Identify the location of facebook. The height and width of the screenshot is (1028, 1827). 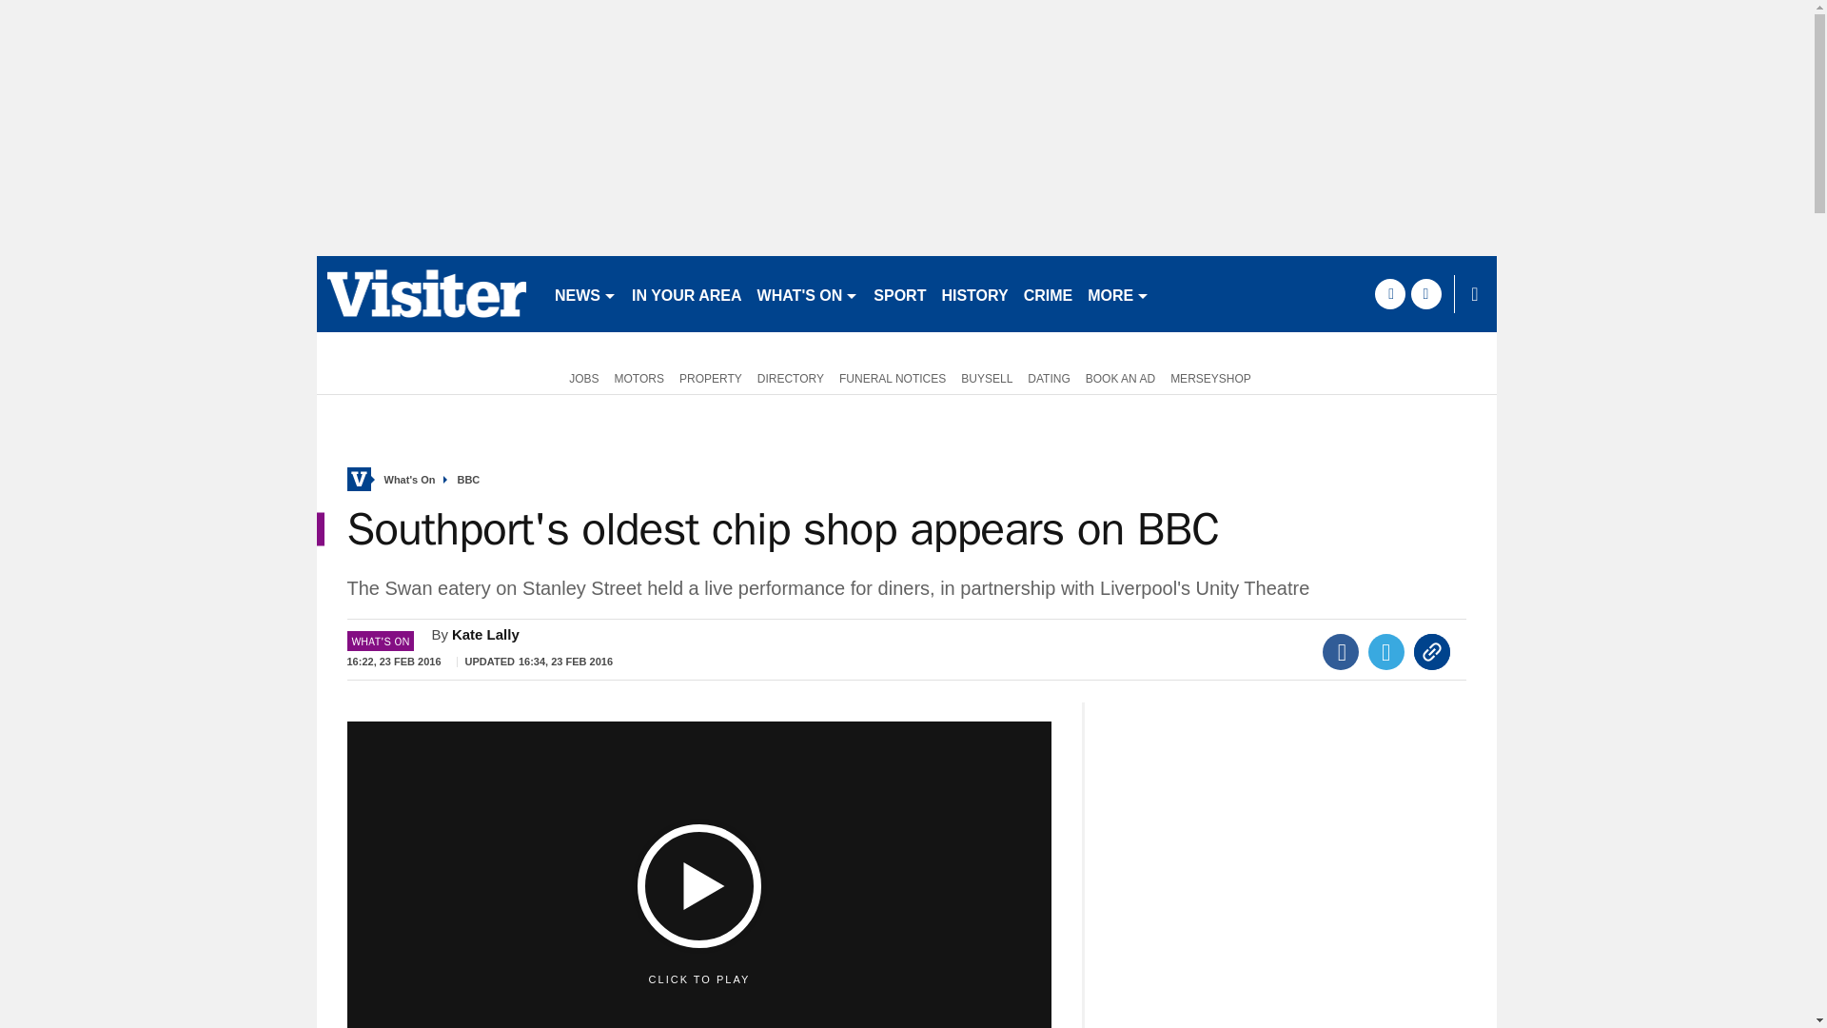
(1389, 293).